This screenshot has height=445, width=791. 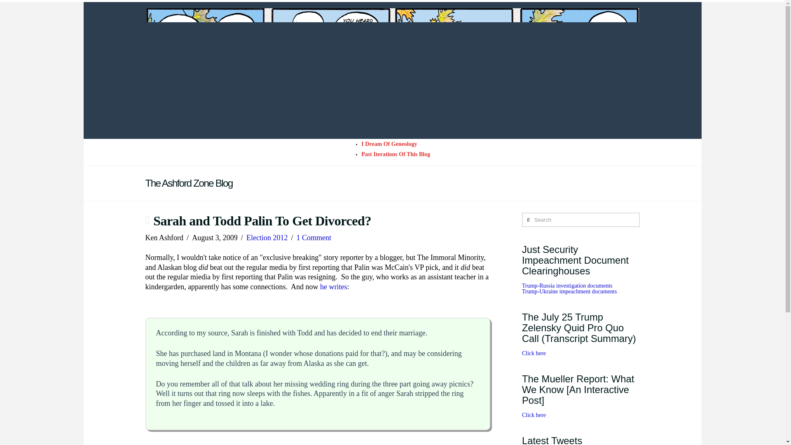 I want to click on I Dream Of Geneology, so click(x=389, y=144).